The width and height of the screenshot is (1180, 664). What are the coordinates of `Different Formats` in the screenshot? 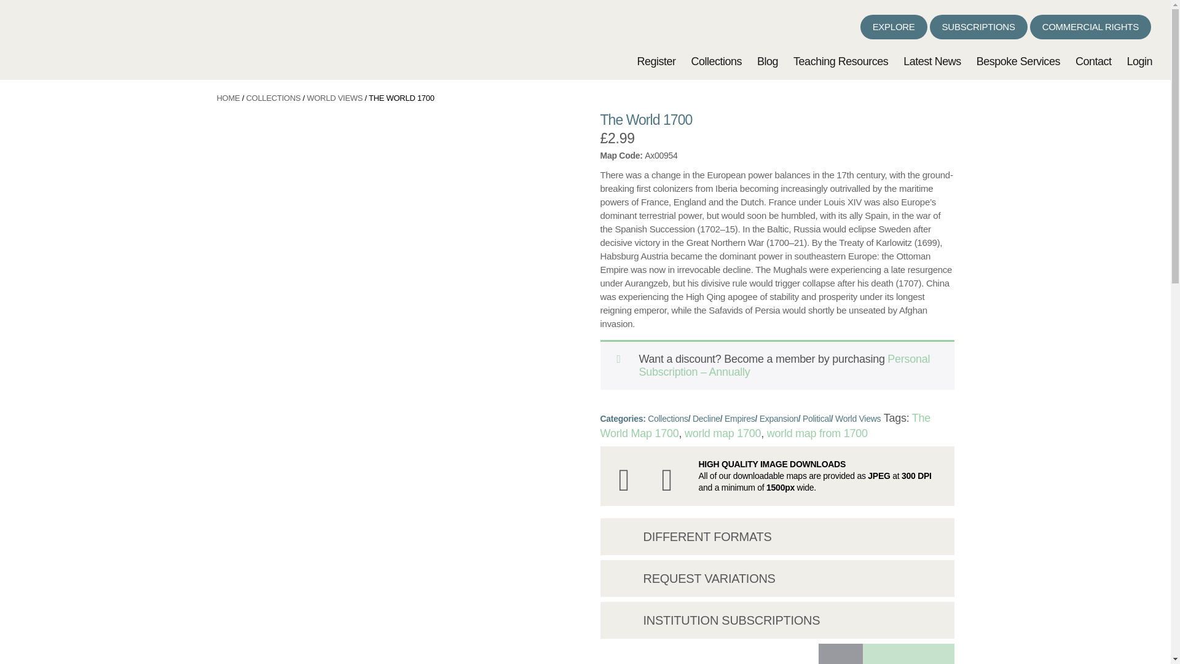 It's located at (627, 534).